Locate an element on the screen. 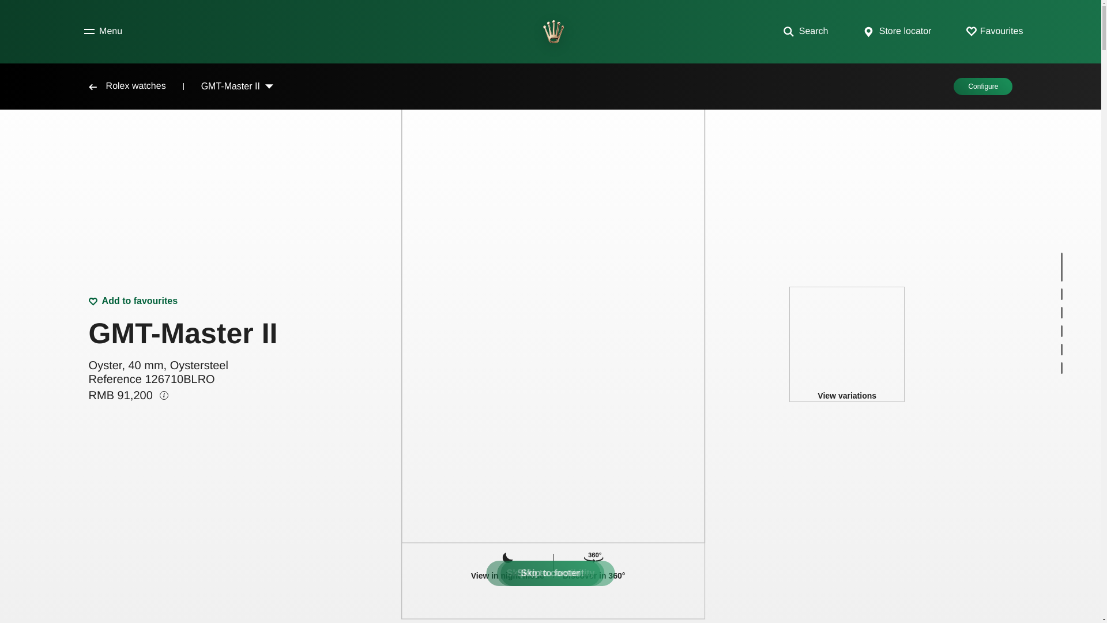 The width and height of the screenshot is (1107, 623). Rolex watches is located at coordinates (92, 87).